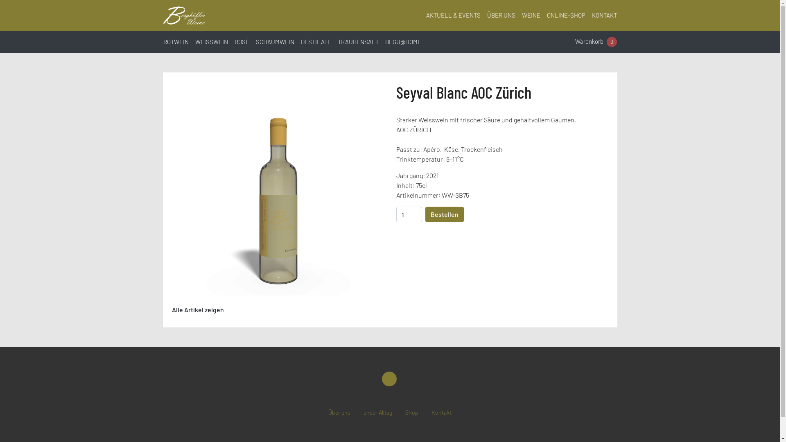 The image size is (786, 442). I want to click on Shop, so click(412, 413).